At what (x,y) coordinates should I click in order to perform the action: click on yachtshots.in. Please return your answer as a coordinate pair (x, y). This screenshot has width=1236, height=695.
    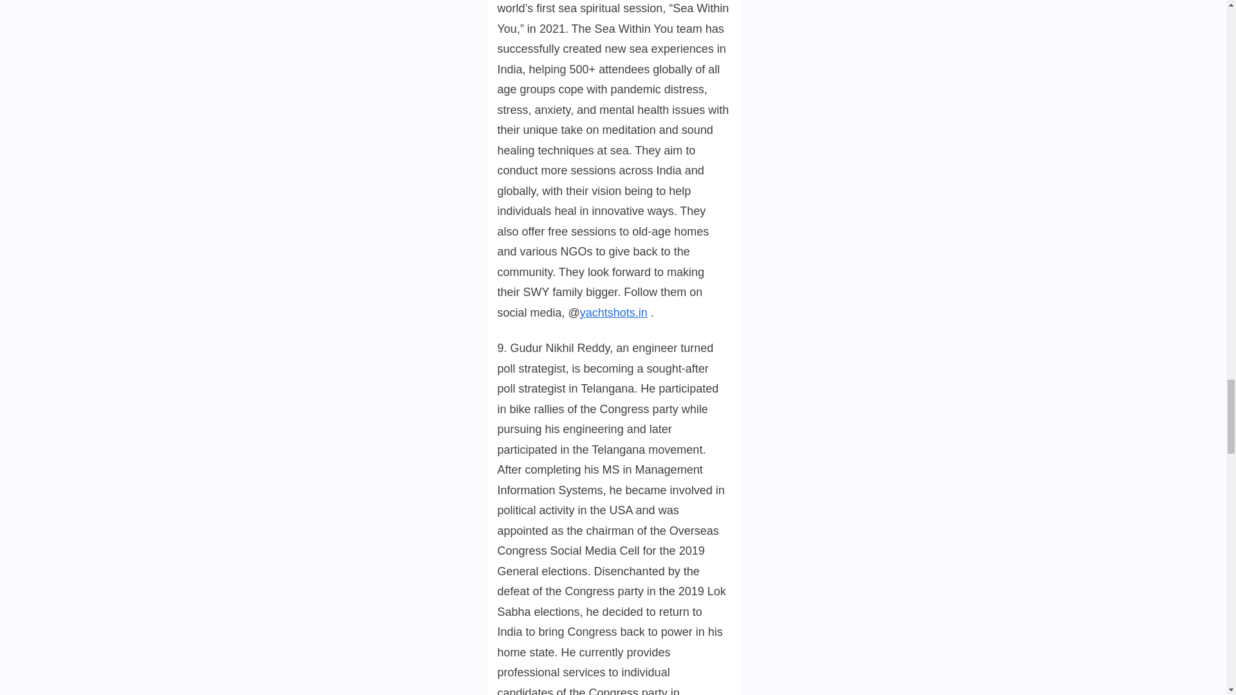
    Looking at the image, I should click on (613, 313).